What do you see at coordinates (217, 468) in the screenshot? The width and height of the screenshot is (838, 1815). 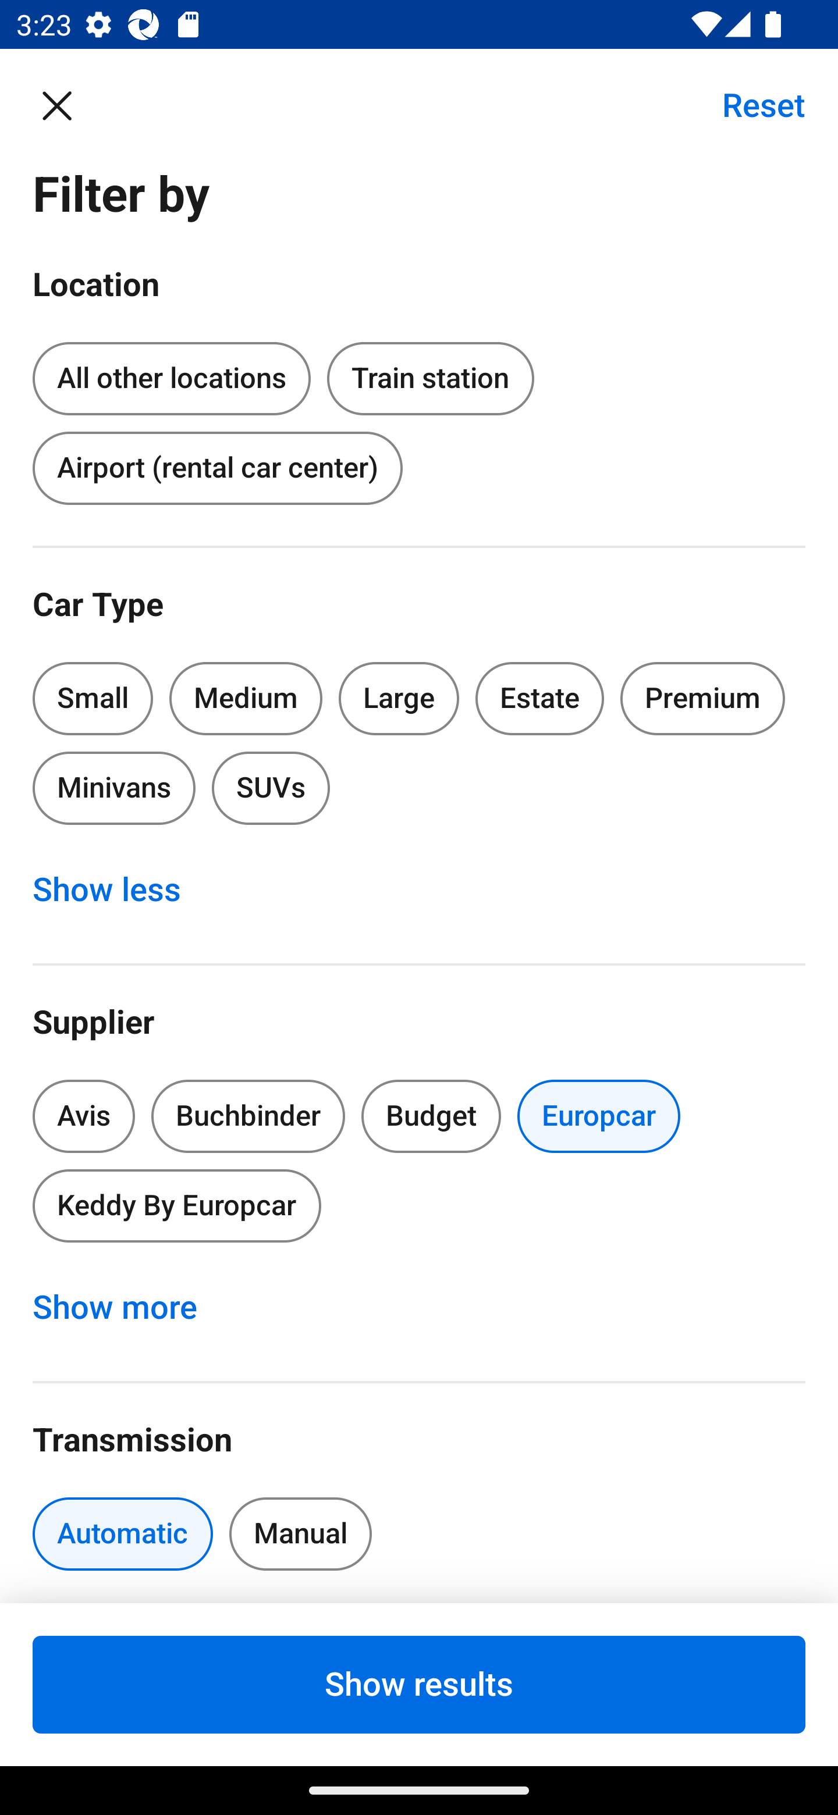 I see `Airport (rental car center)` at bounding box center [217, 468].